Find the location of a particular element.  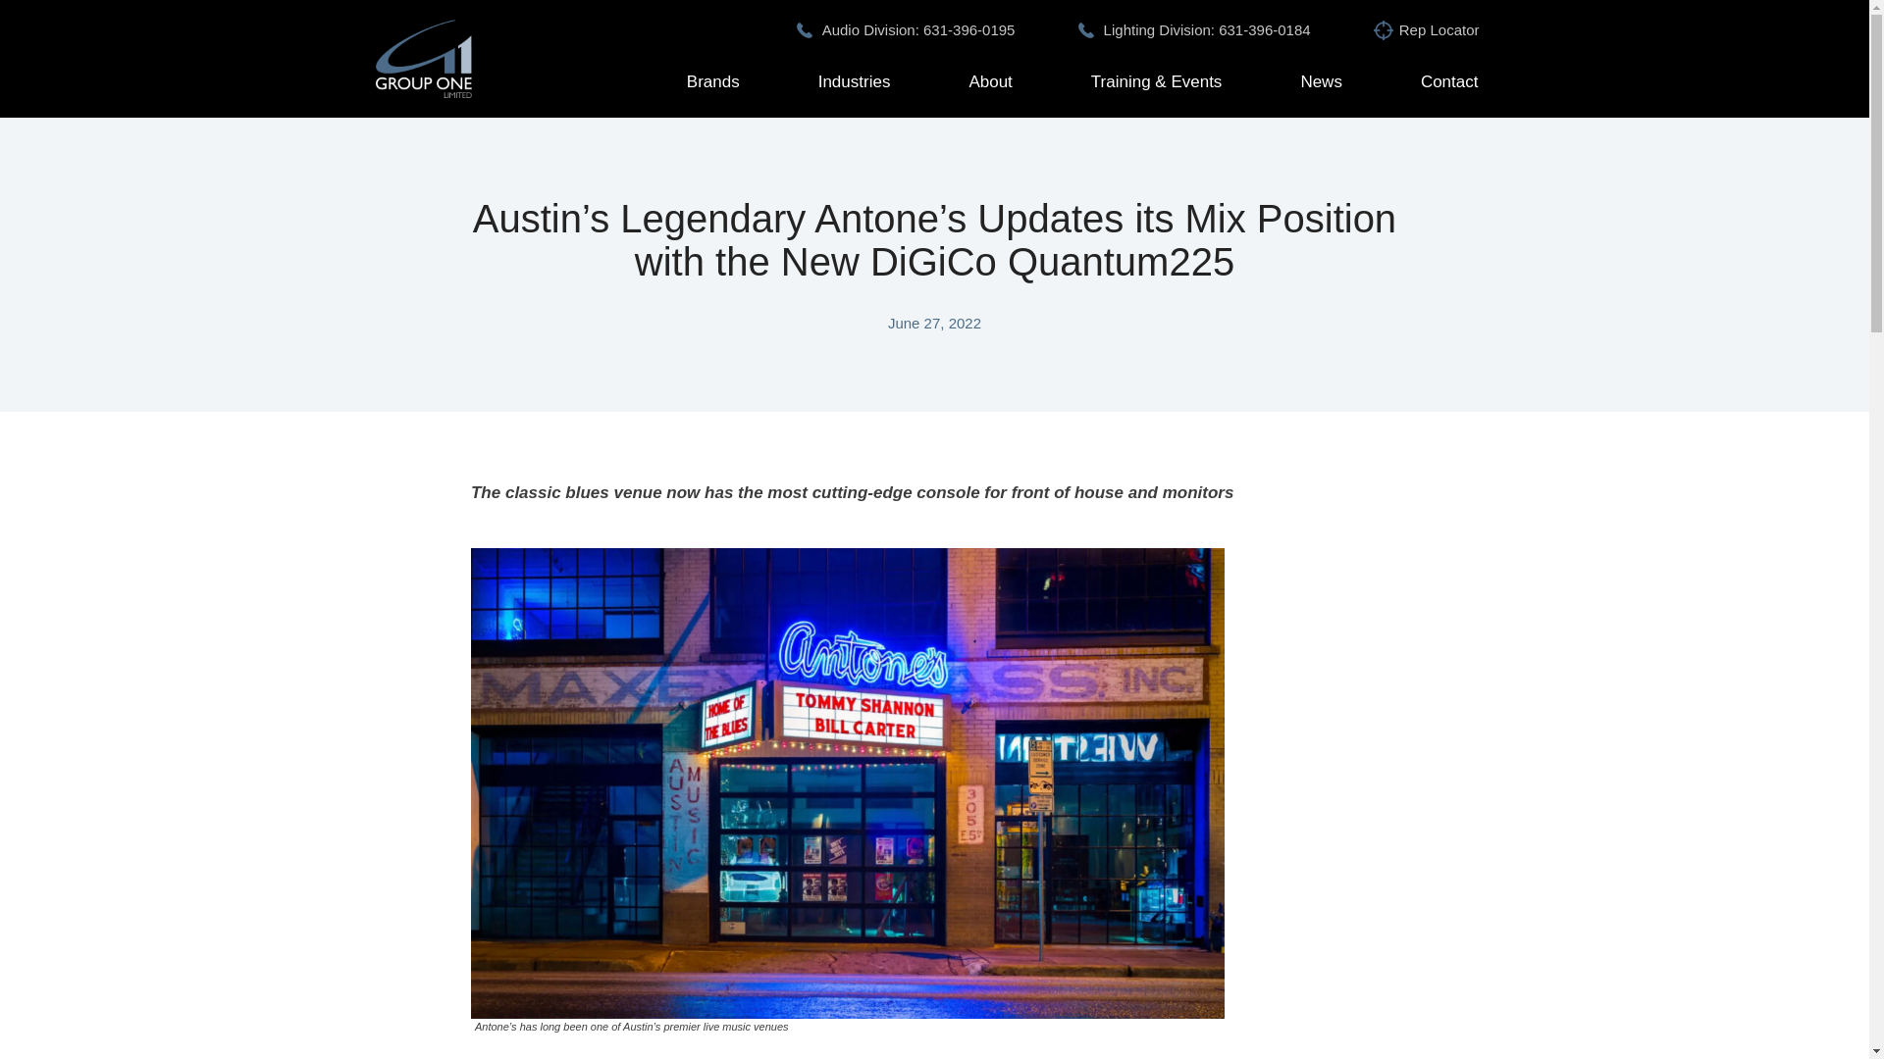

Industries is located at coordinates (854, 81).